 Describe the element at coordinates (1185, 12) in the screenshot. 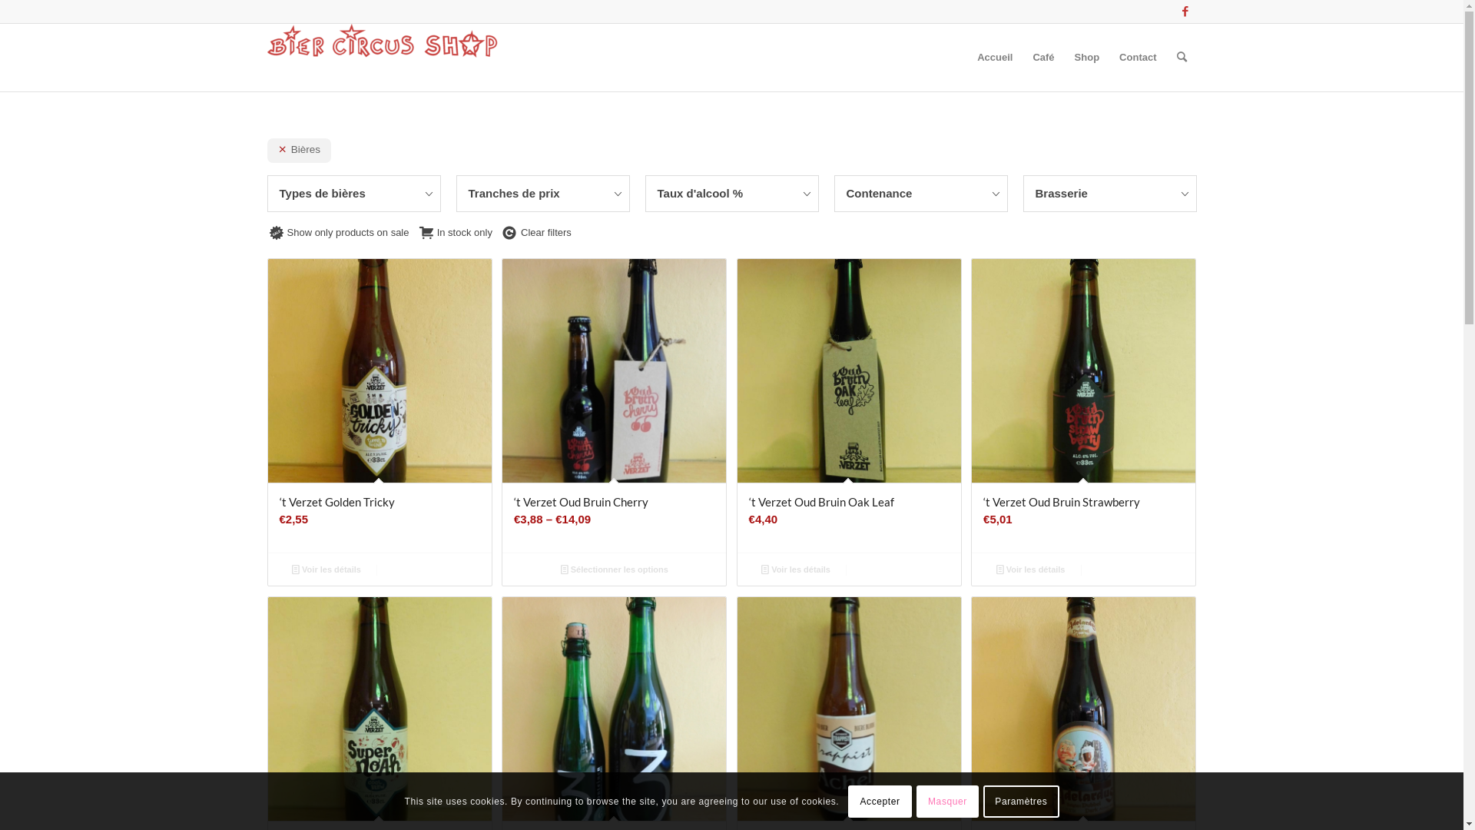

I see `Facebook` at that location.